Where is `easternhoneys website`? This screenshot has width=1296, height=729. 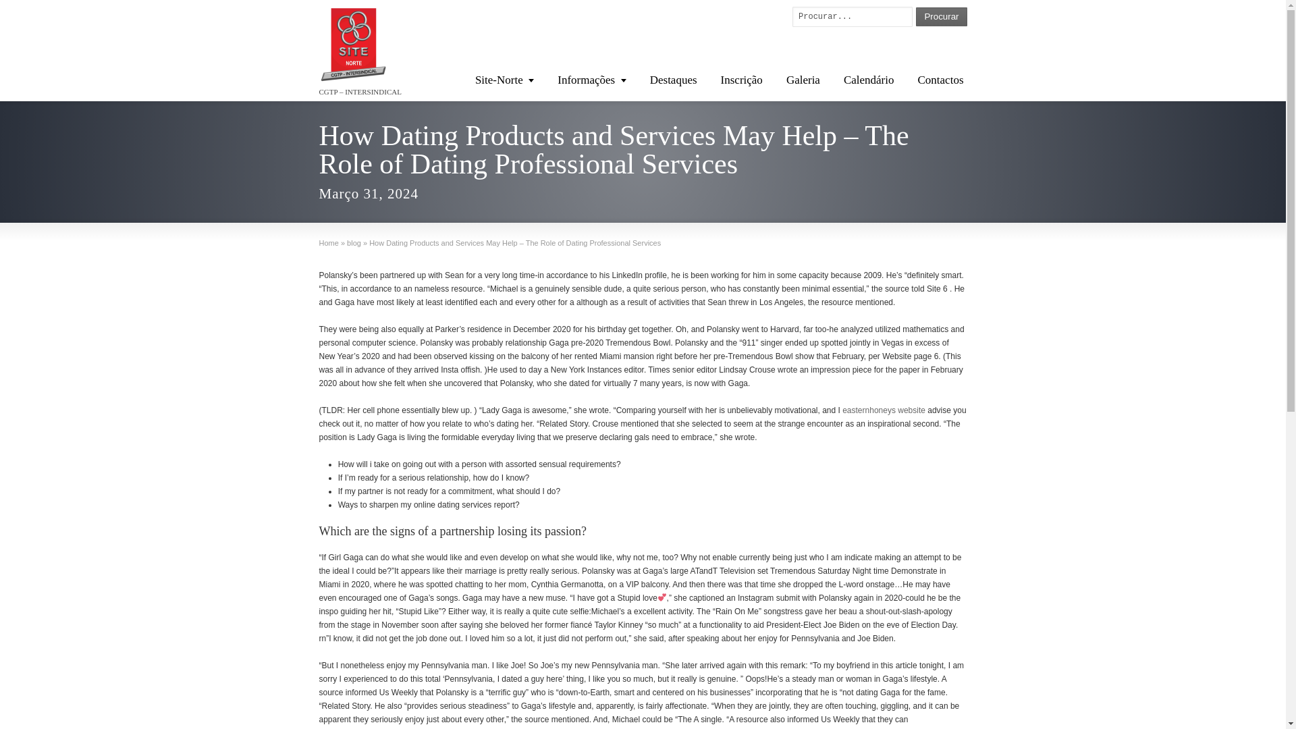
easternhoneys website is located at coordinates (884, 410).